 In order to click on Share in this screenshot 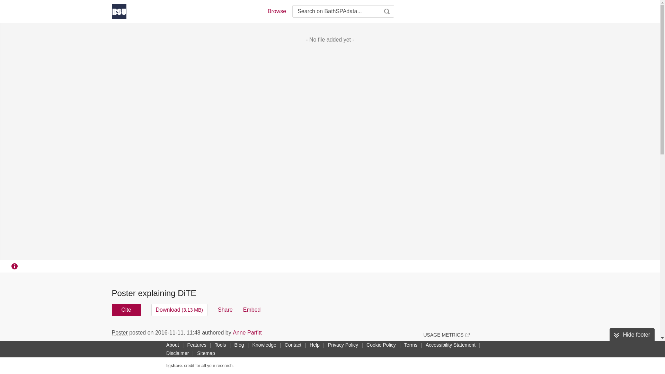, I will do `click(225, 310)`.